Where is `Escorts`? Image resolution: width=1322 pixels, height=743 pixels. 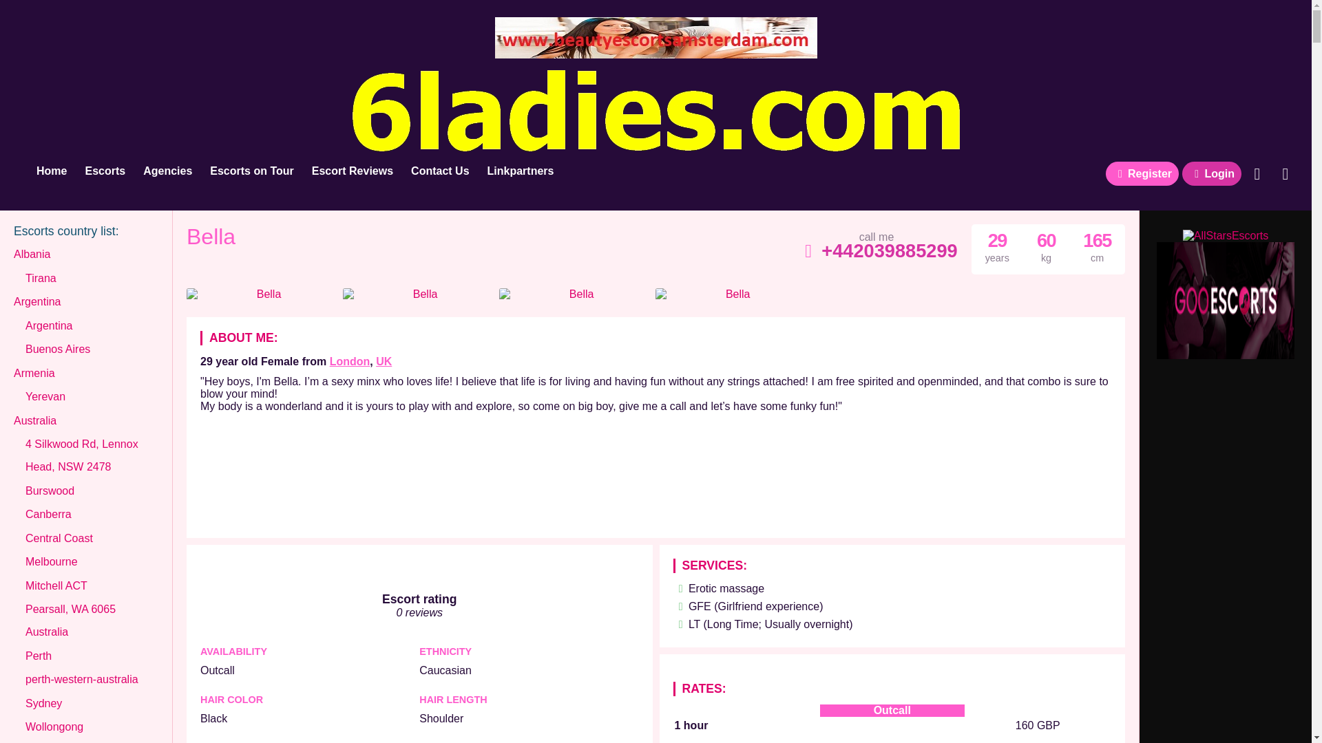
Escorts is located at coordinates (105, 171).